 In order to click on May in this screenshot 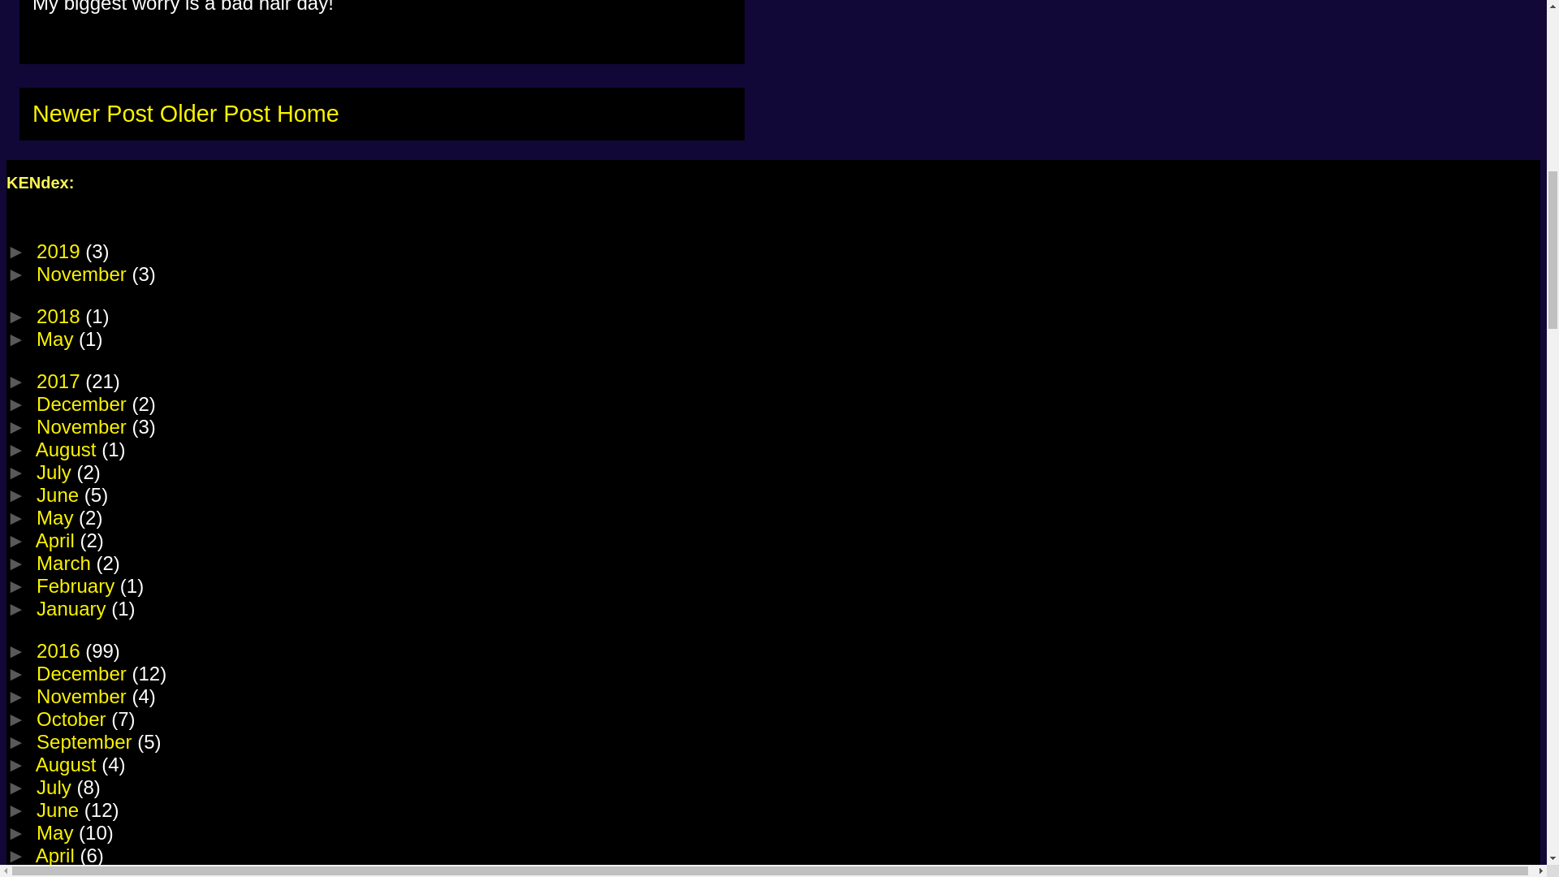, I will do `click(57, 518)`.